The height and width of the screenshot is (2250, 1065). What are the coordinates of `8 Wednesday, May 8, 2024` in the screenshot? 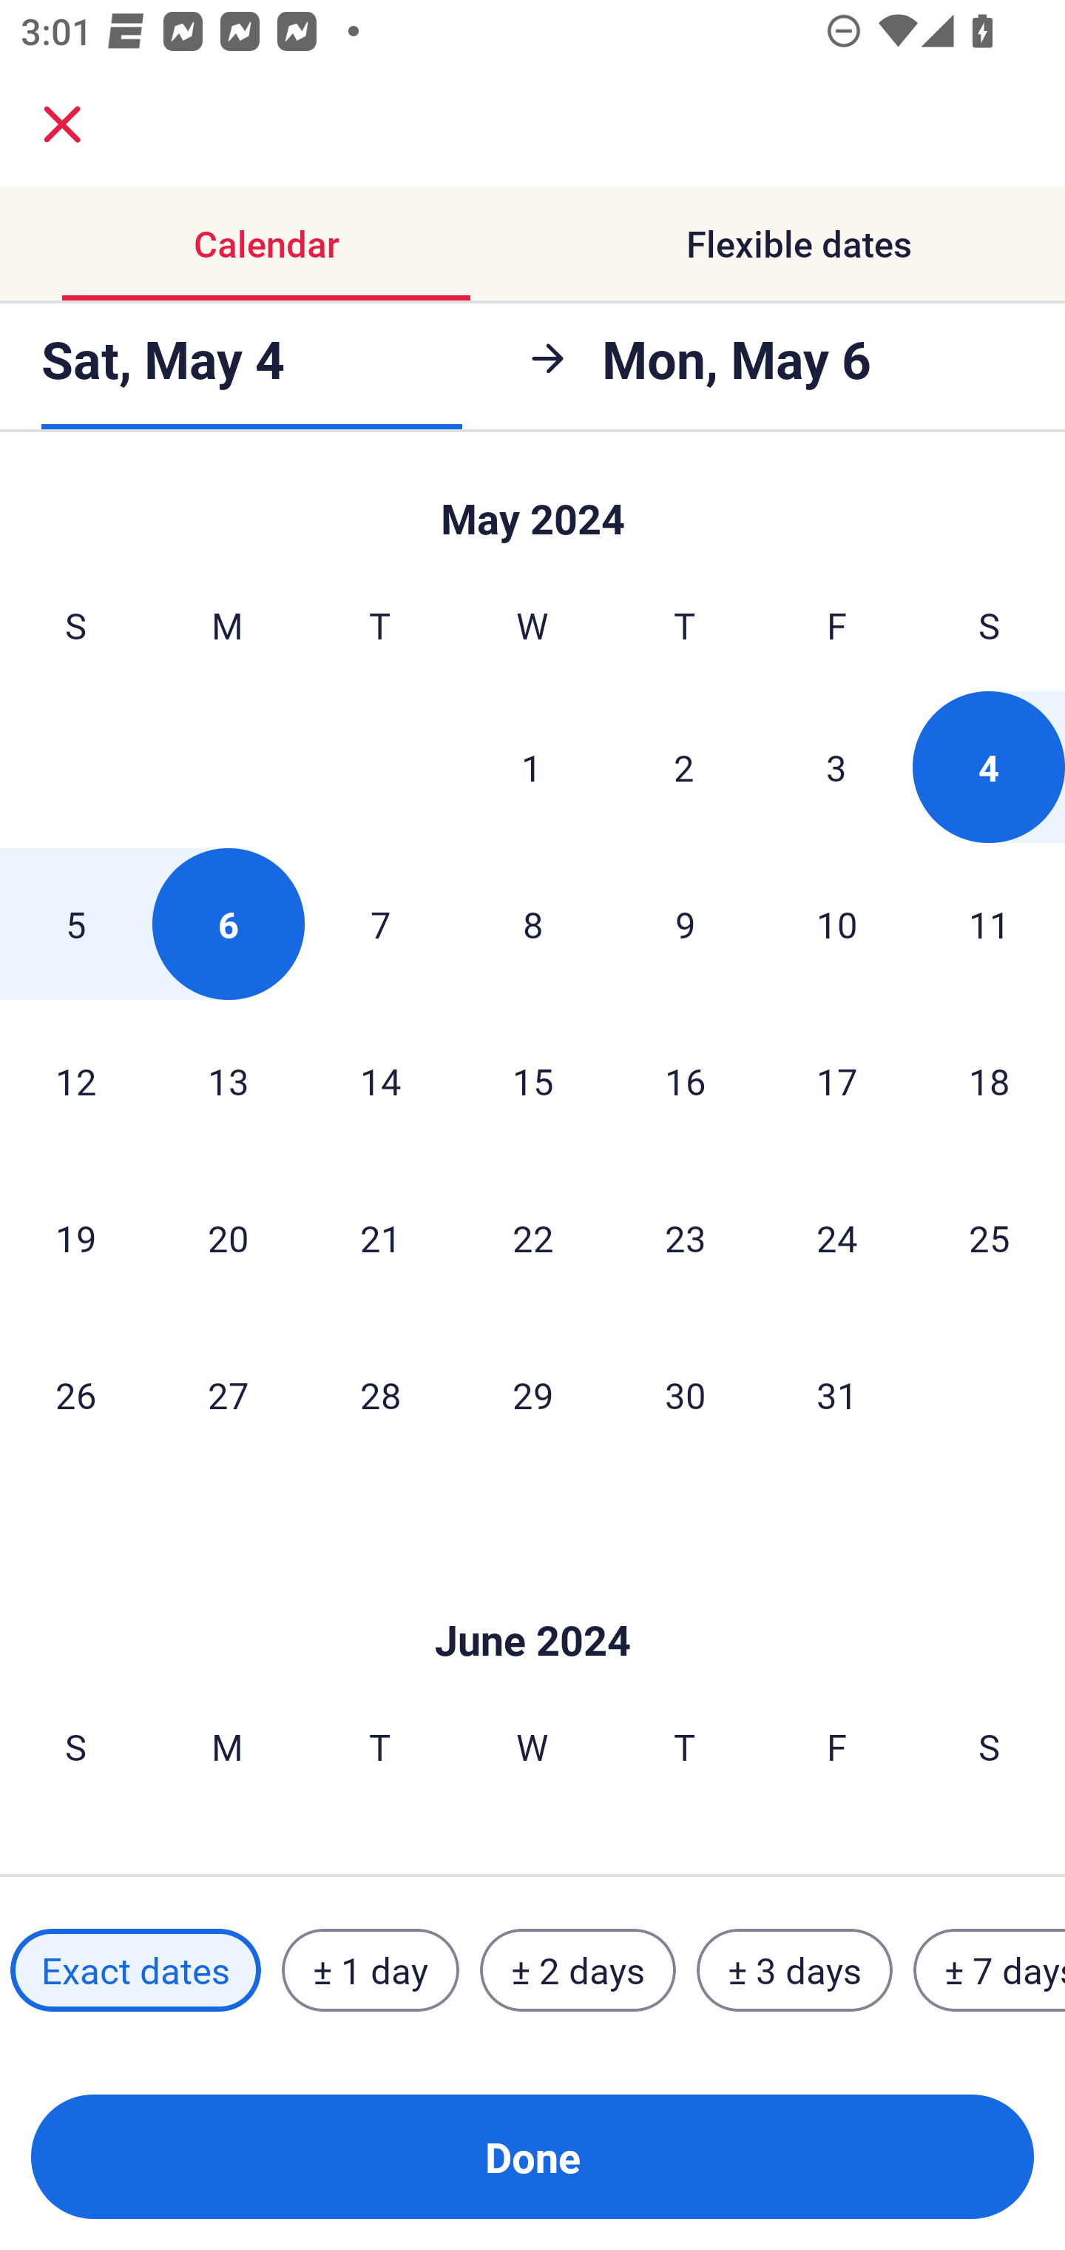 It's located at (532, 924).